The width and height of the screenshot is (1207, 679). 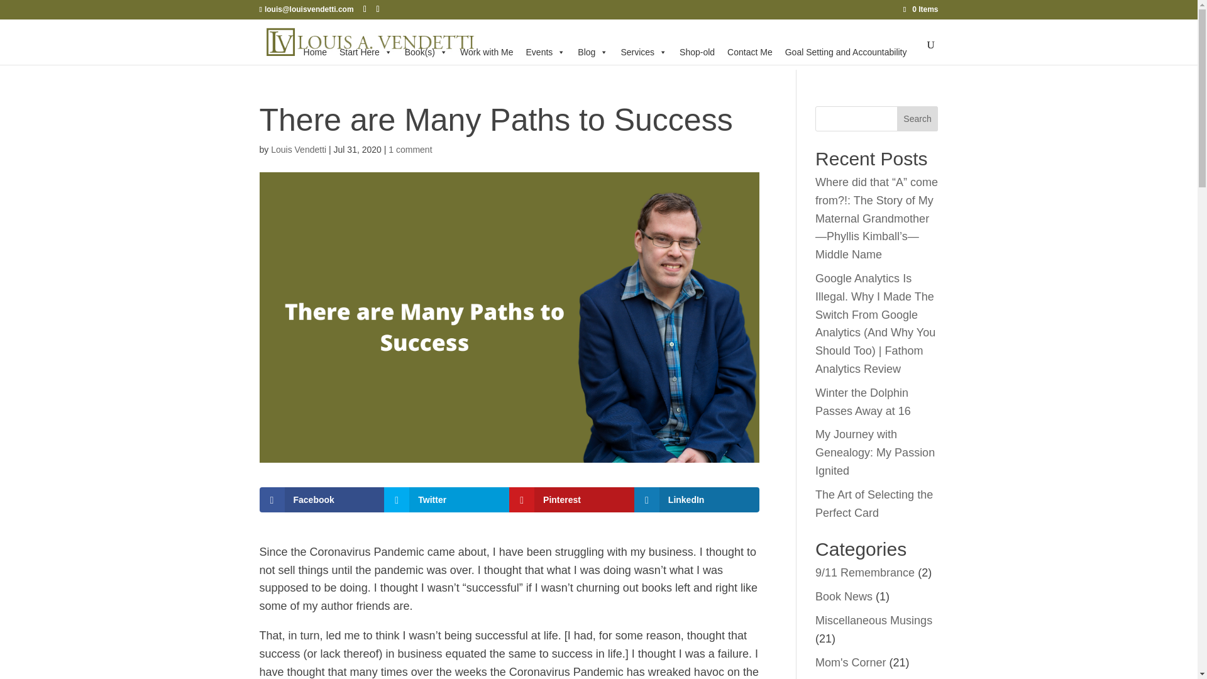 What do you see at coordinates (446, 500) in the screenshot?
I see `Twitter` at bounding box center [446, 500].